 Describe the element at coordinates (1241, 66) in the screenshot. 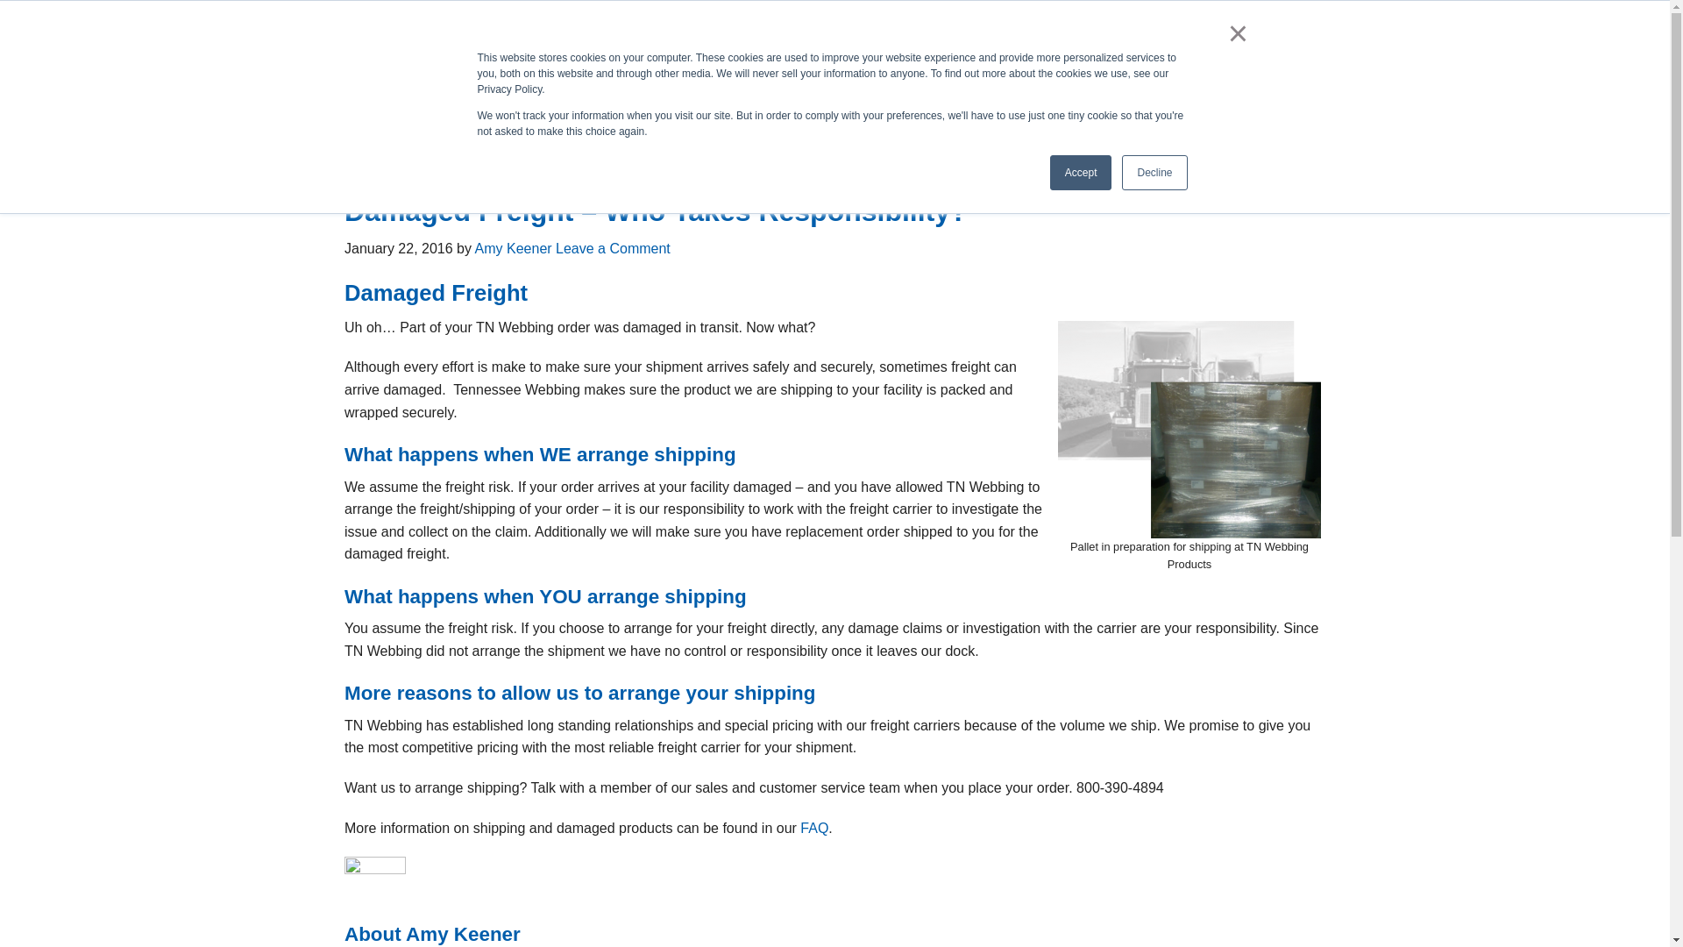

I see `Contact Sales` at that location.